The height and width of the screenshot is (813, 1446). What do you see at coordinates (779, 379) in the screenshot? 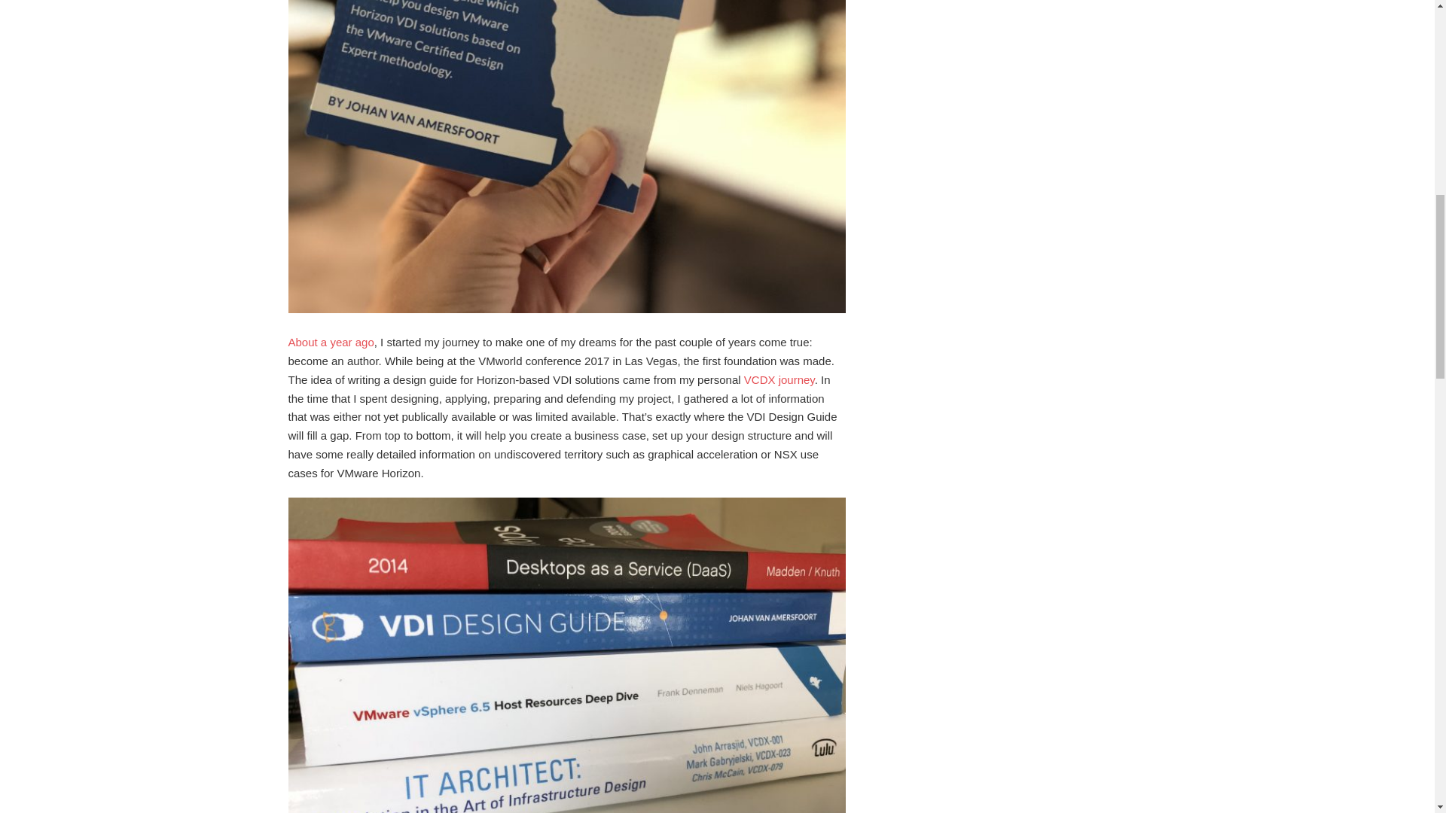
I see `VCDX journey` at bounding box center [779, 379].